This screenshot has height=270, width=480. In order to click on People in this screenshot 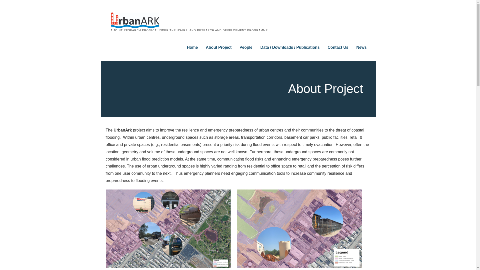, I will do `click(246, 47)`.